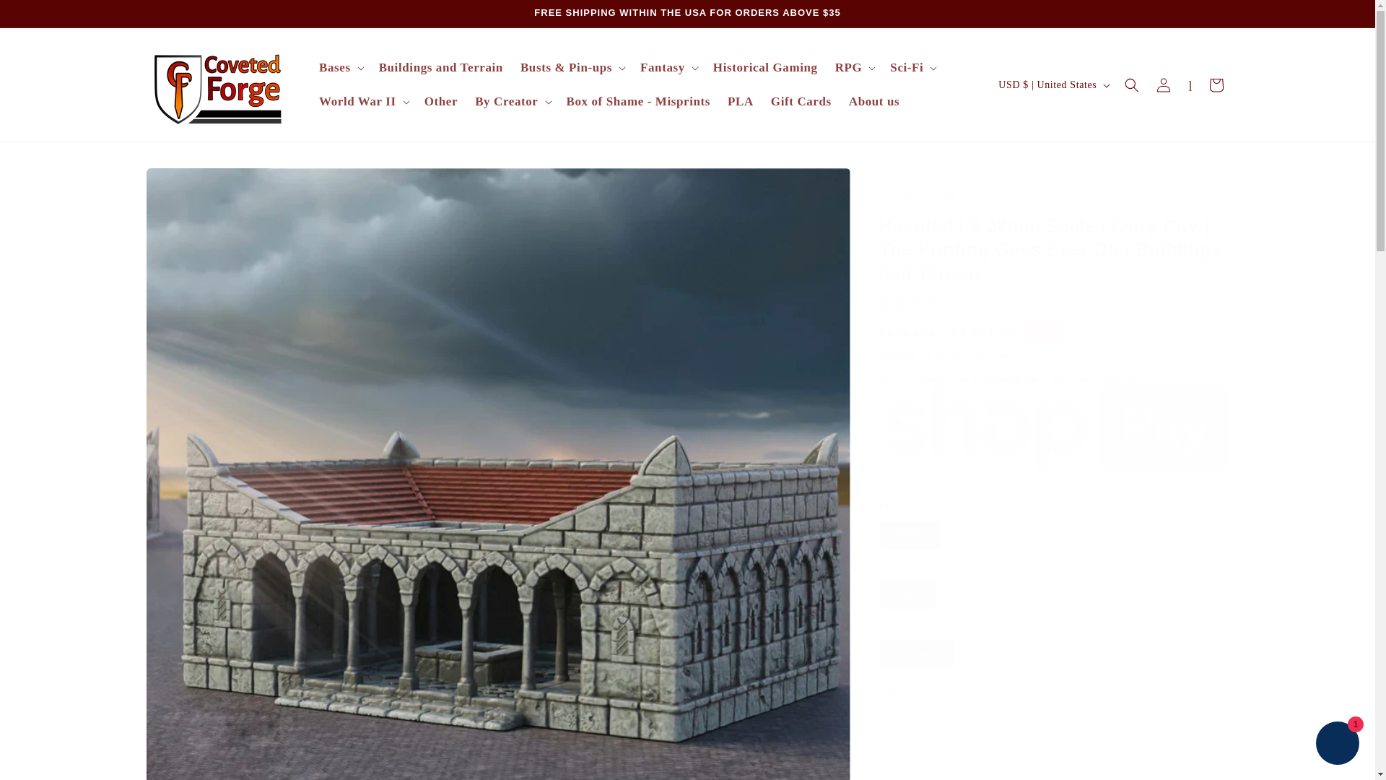 The image size is (1386, 780). Describe the element at coordinates (1337, 745) in the screenshot. I see `Shopify online store chat` at that location.